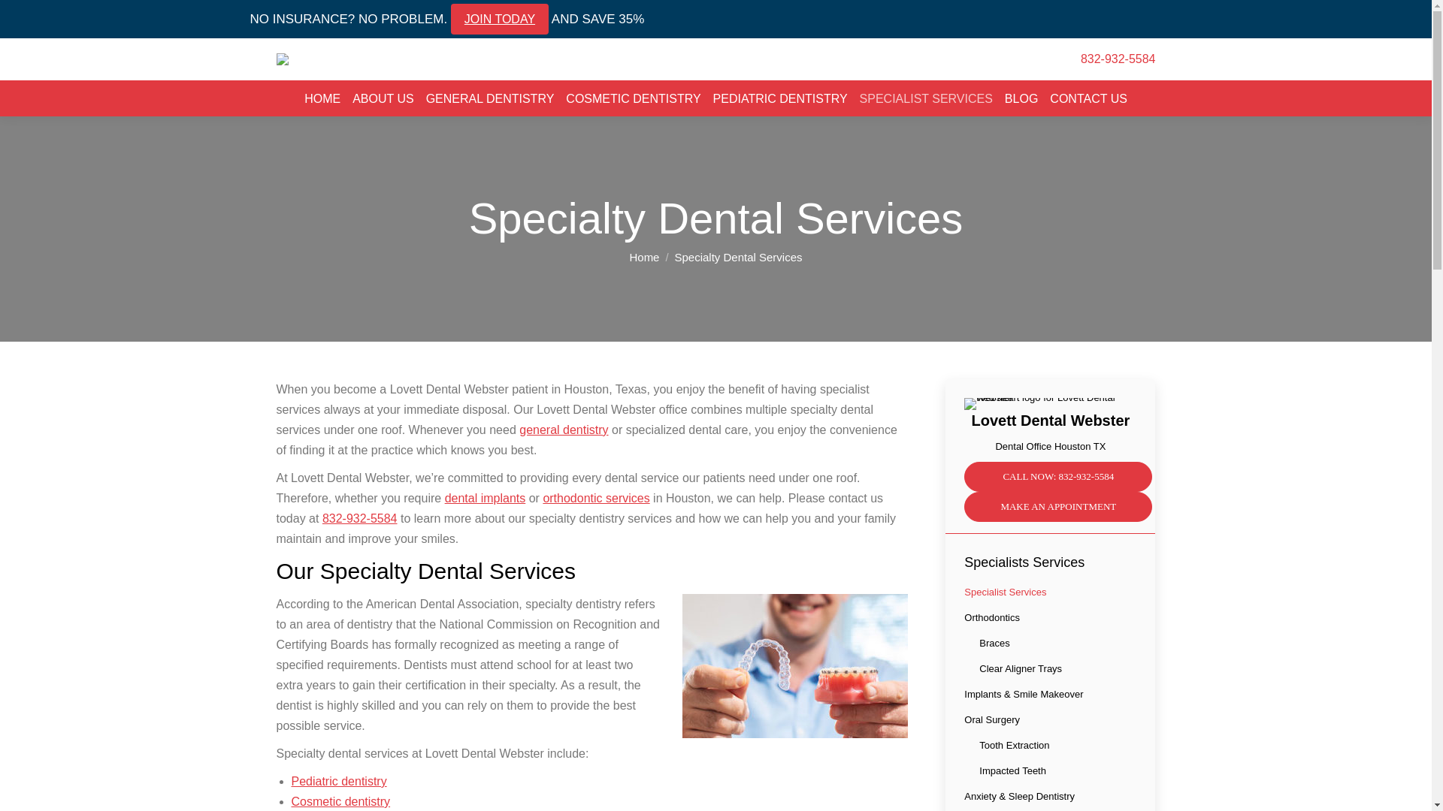 The height and width of the screenshot is (811, 1443). I want to click on COSMETIC DENTISTRY, so click(633, 98).